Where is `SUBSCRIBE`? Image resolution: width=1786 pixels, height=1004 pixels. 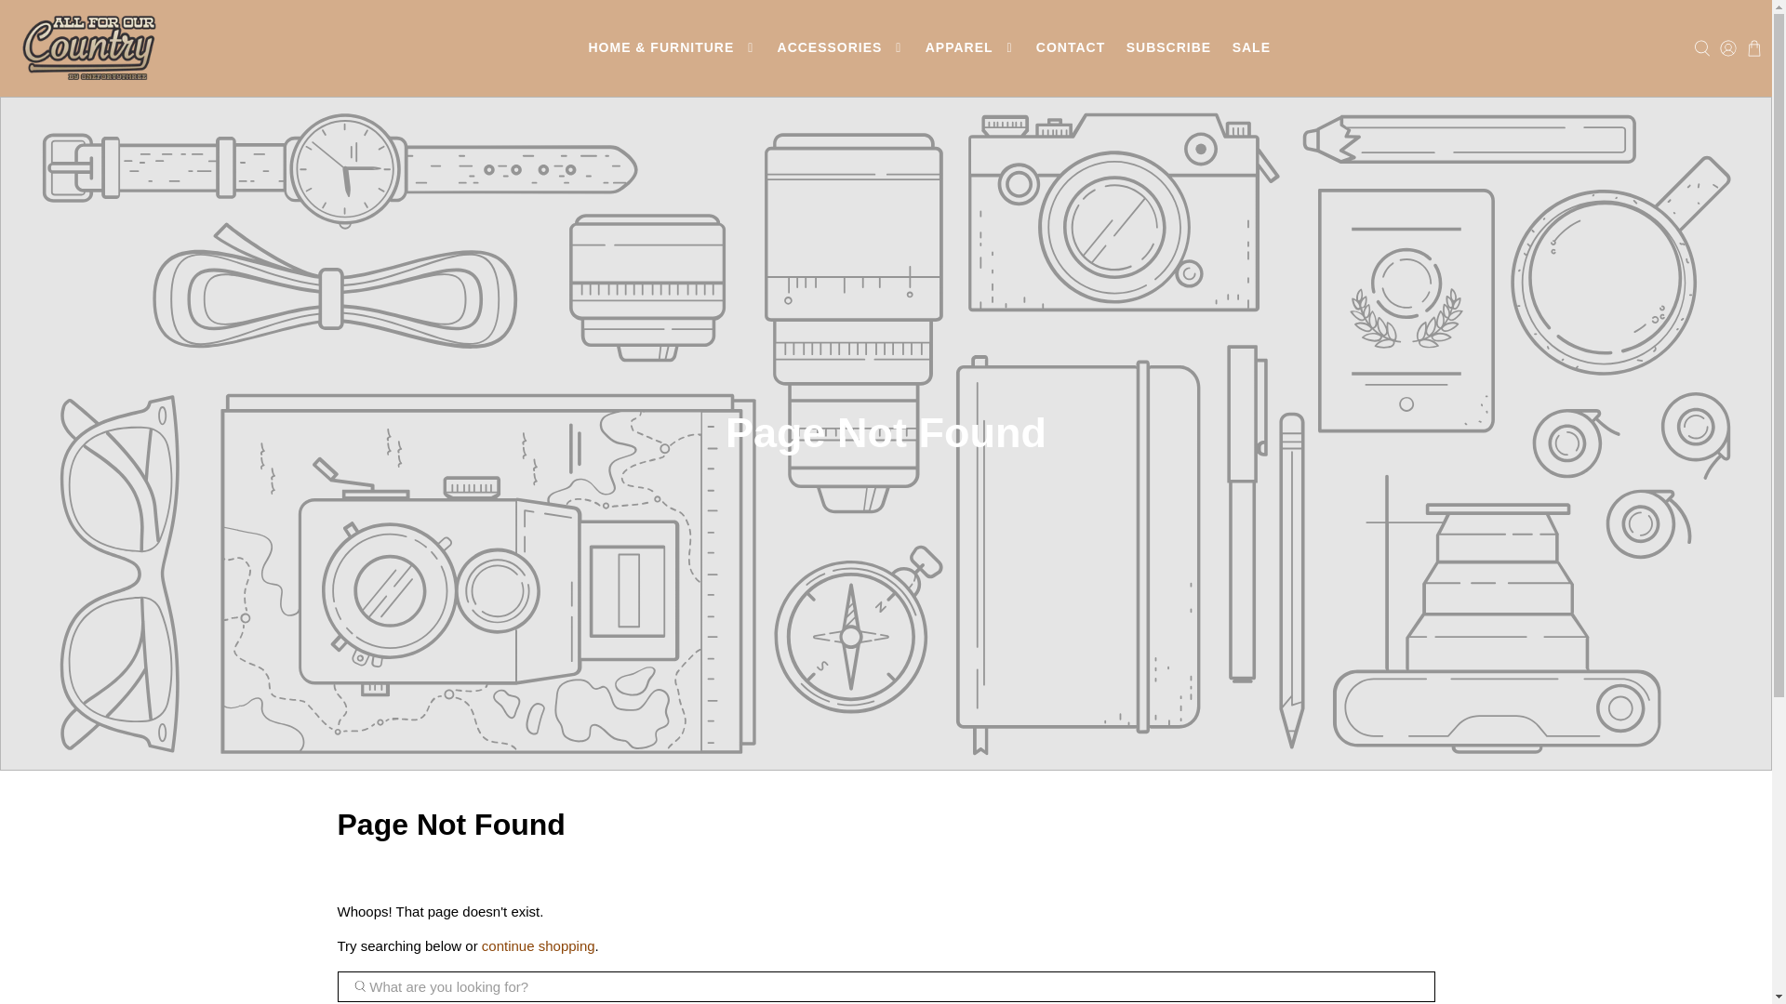
SUBSCRIBE is located at coordinates (1168, 46).